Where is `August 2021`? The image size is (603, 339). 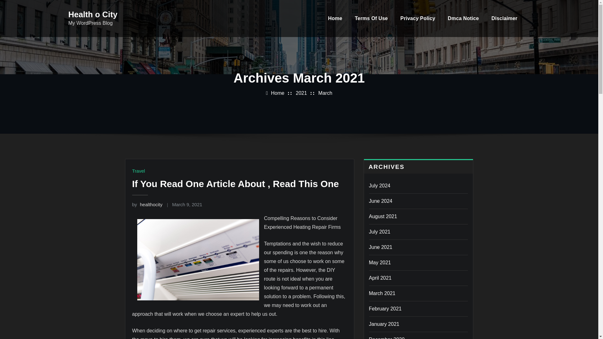 August 2021 is located at coordinates (383, 216).